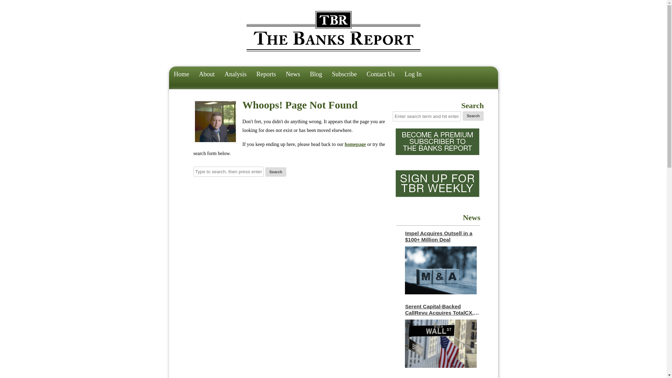  Describe the element at coordinates (181, 75) in the screenshot. I see `Home` at that location.